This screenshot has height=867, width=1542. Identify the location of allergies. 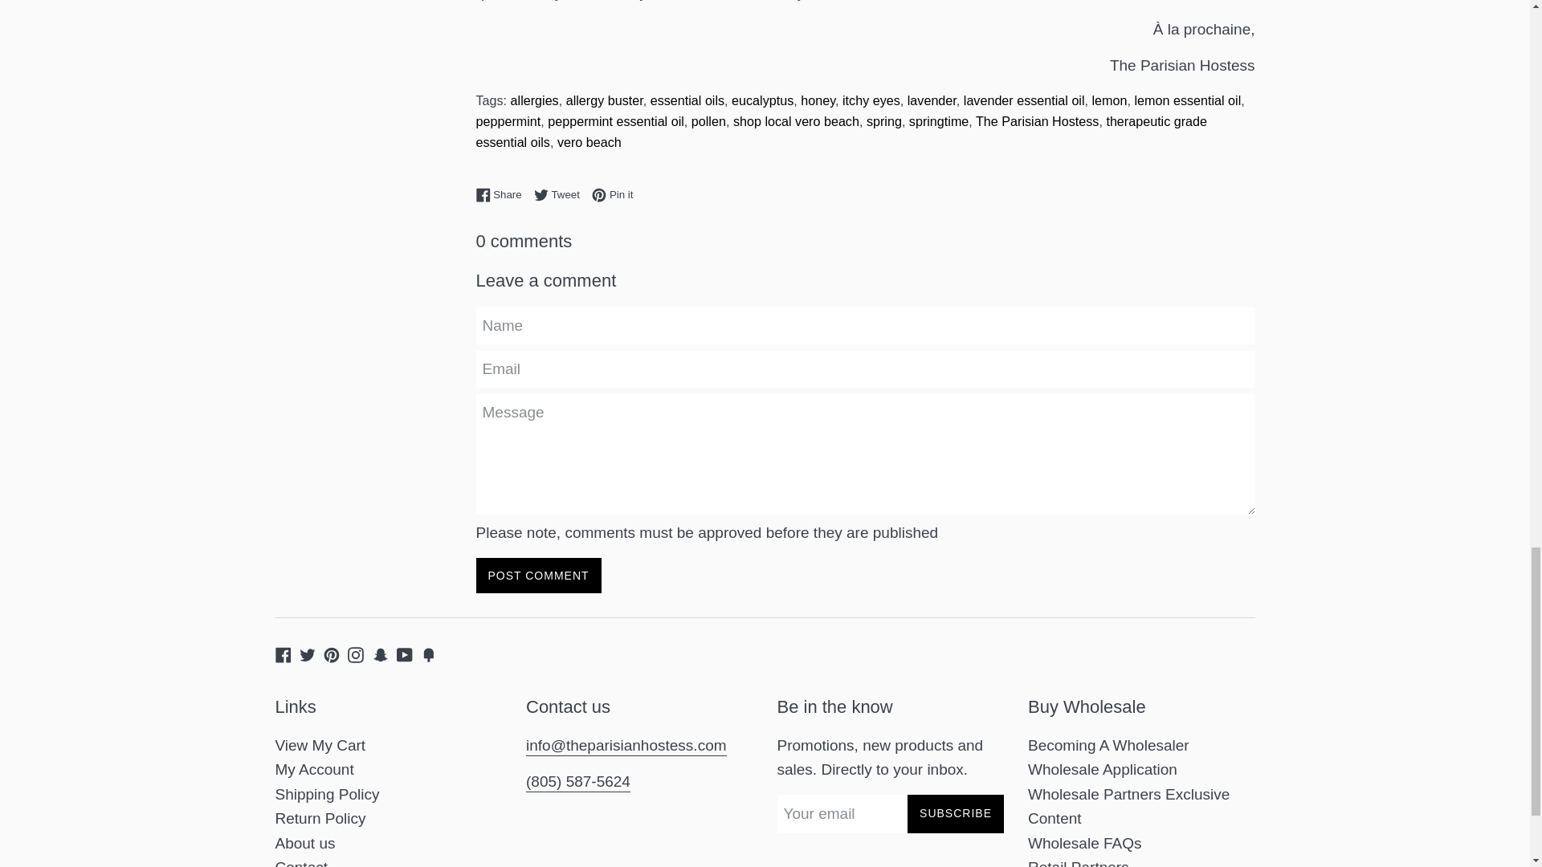
(534, 100).